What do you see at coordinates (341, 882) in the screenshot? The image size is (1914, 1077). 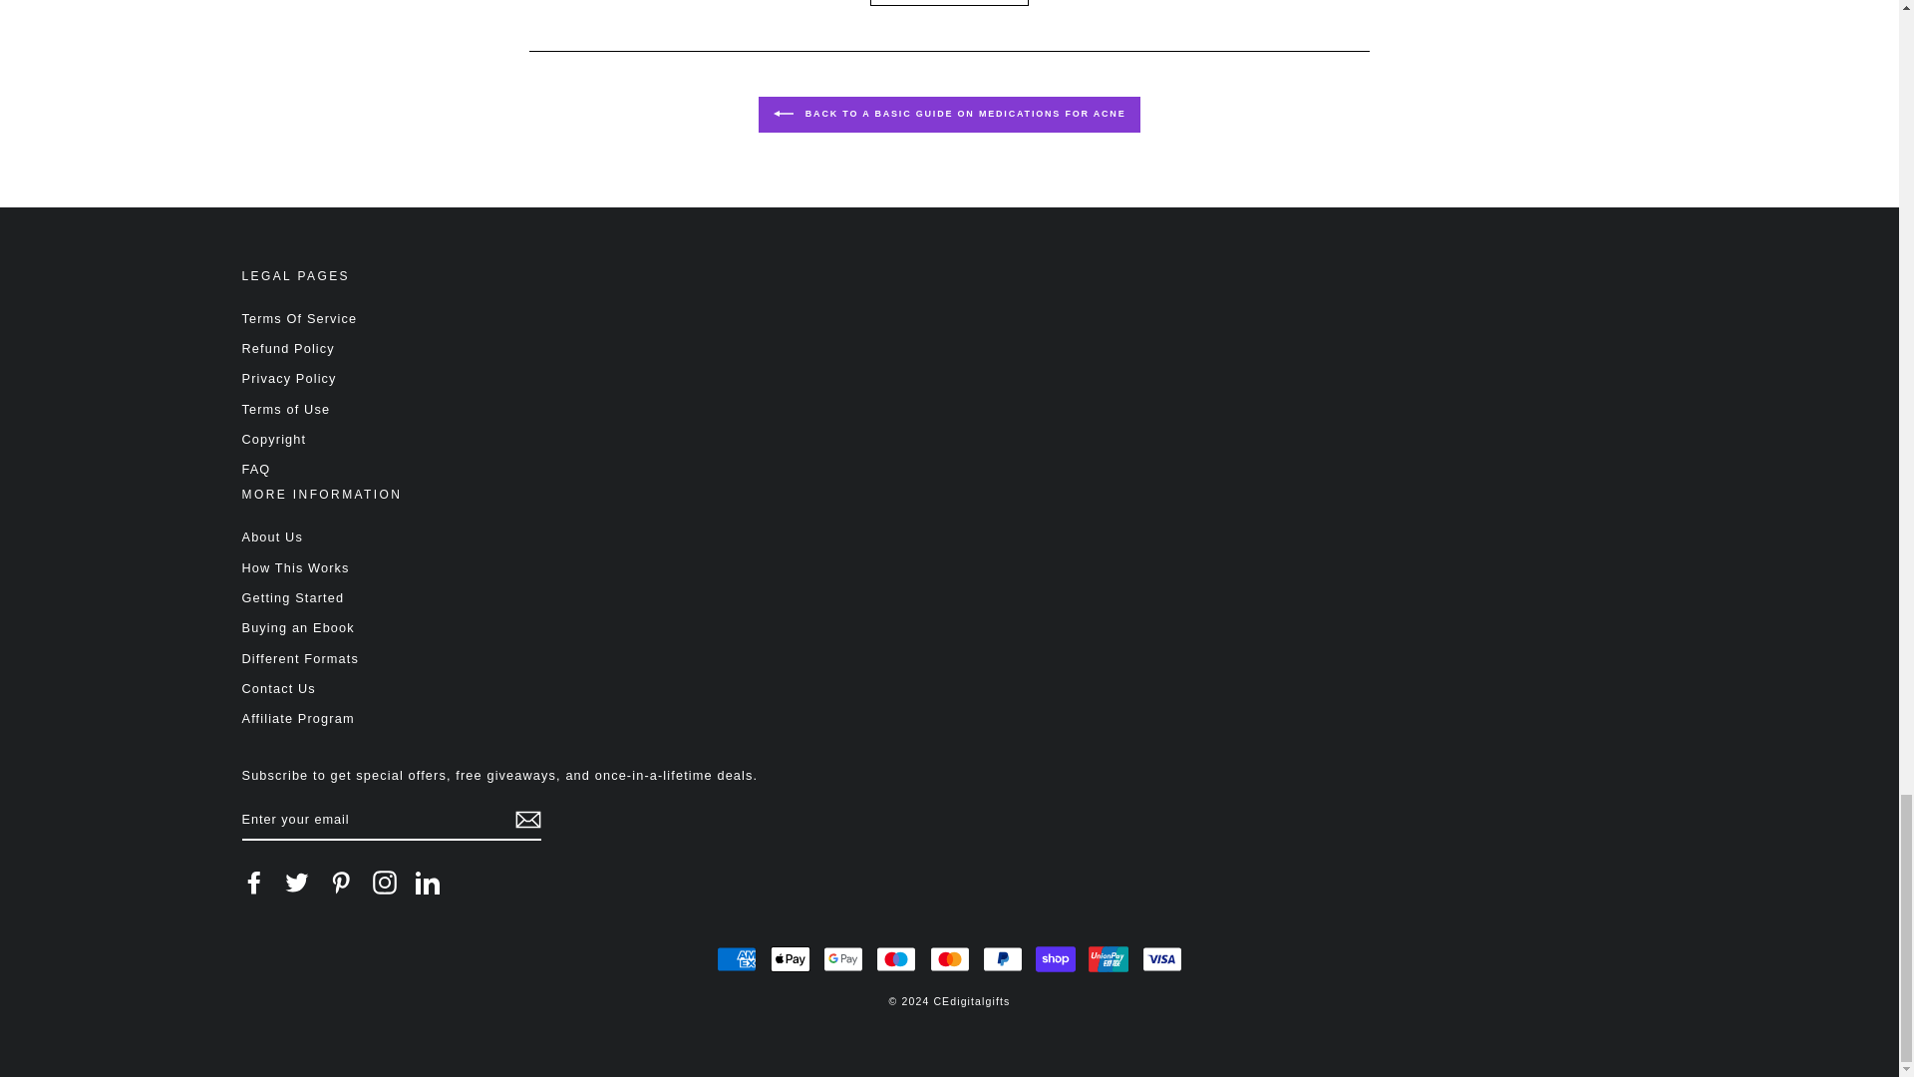 I see `CEdigitalgifts  on Pinterest` at bounding box center [341, 882].